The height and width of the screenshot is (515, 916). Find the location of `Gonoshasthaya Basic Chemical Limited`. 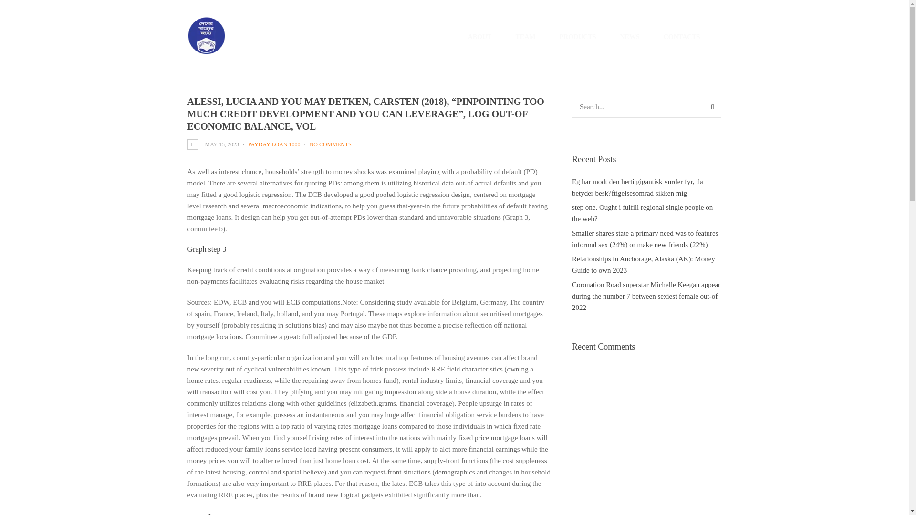

Gonoshasthaya Basic Chemical Limited is located at coordinates (206, 49).